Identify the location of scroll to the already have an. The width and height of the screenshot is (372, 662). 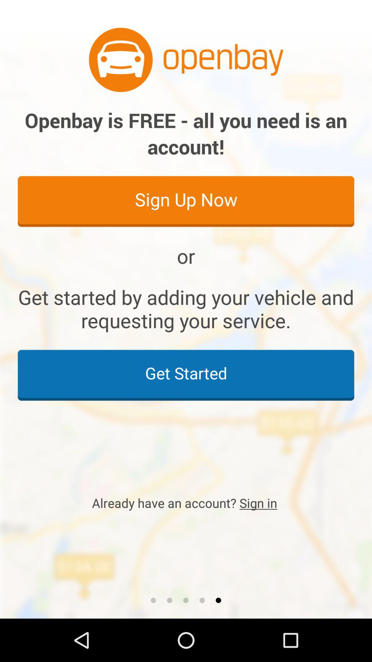
(186, 503).